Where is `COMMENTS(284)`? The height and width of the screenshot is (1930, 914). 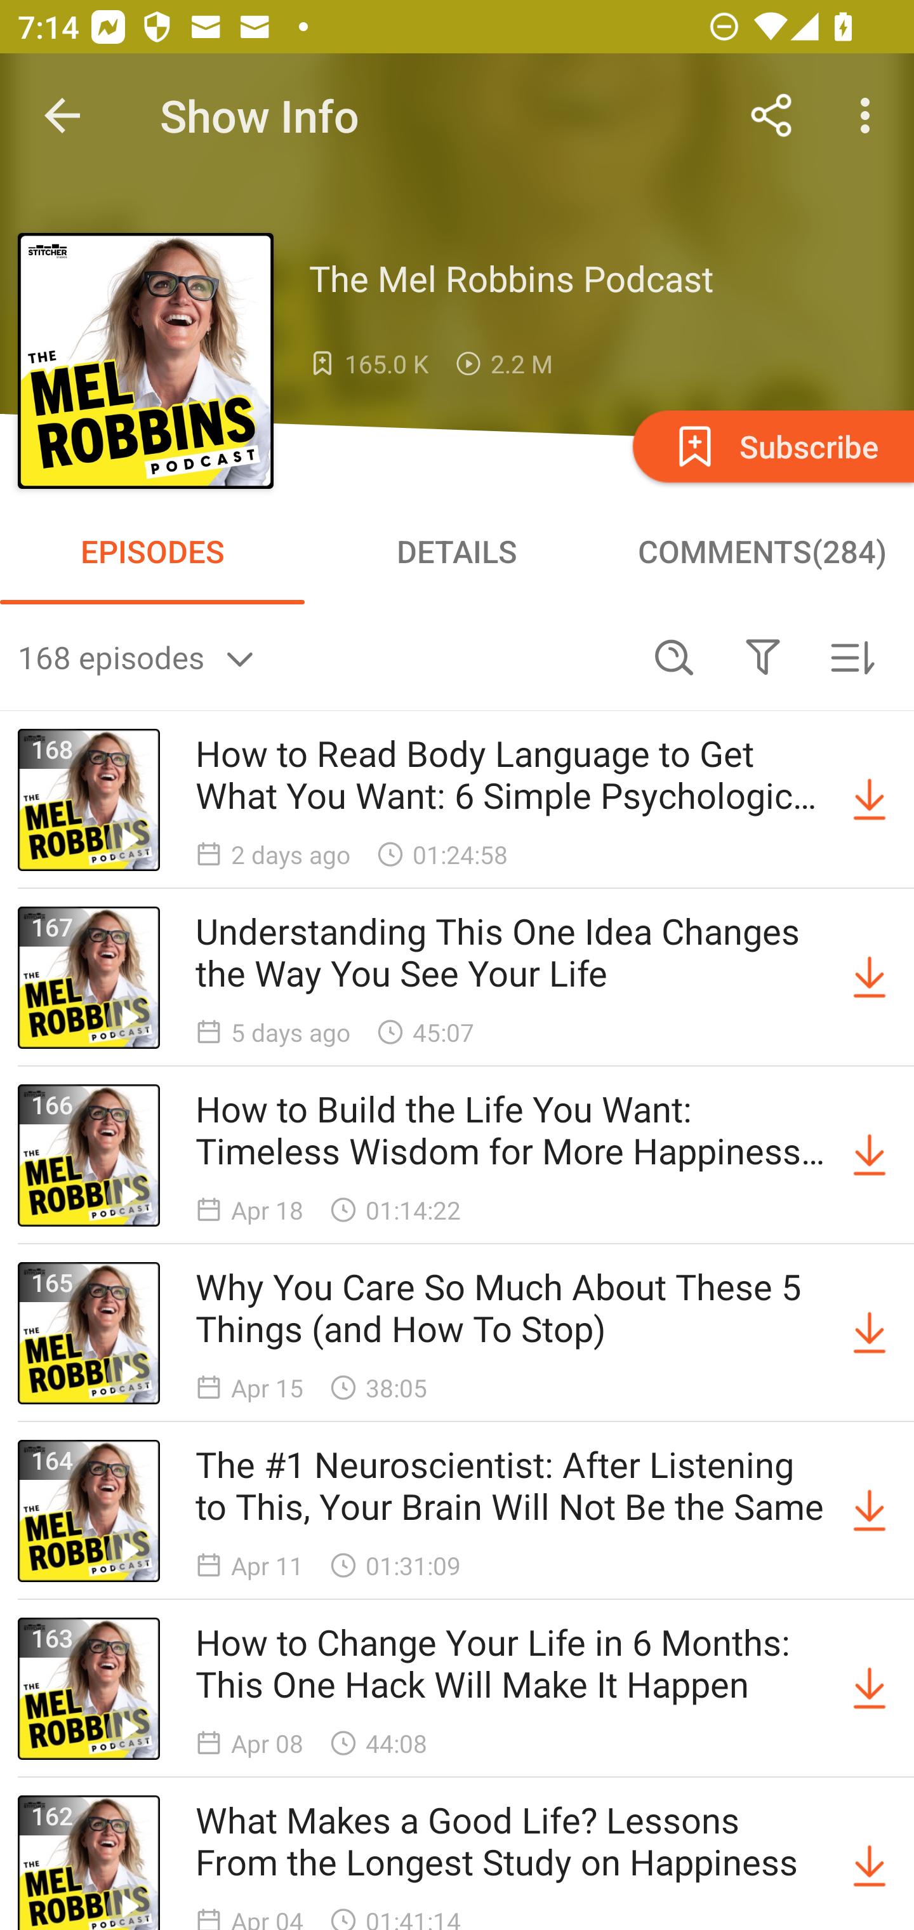 COMMENTS(284) is located at coordinates (762, 551).